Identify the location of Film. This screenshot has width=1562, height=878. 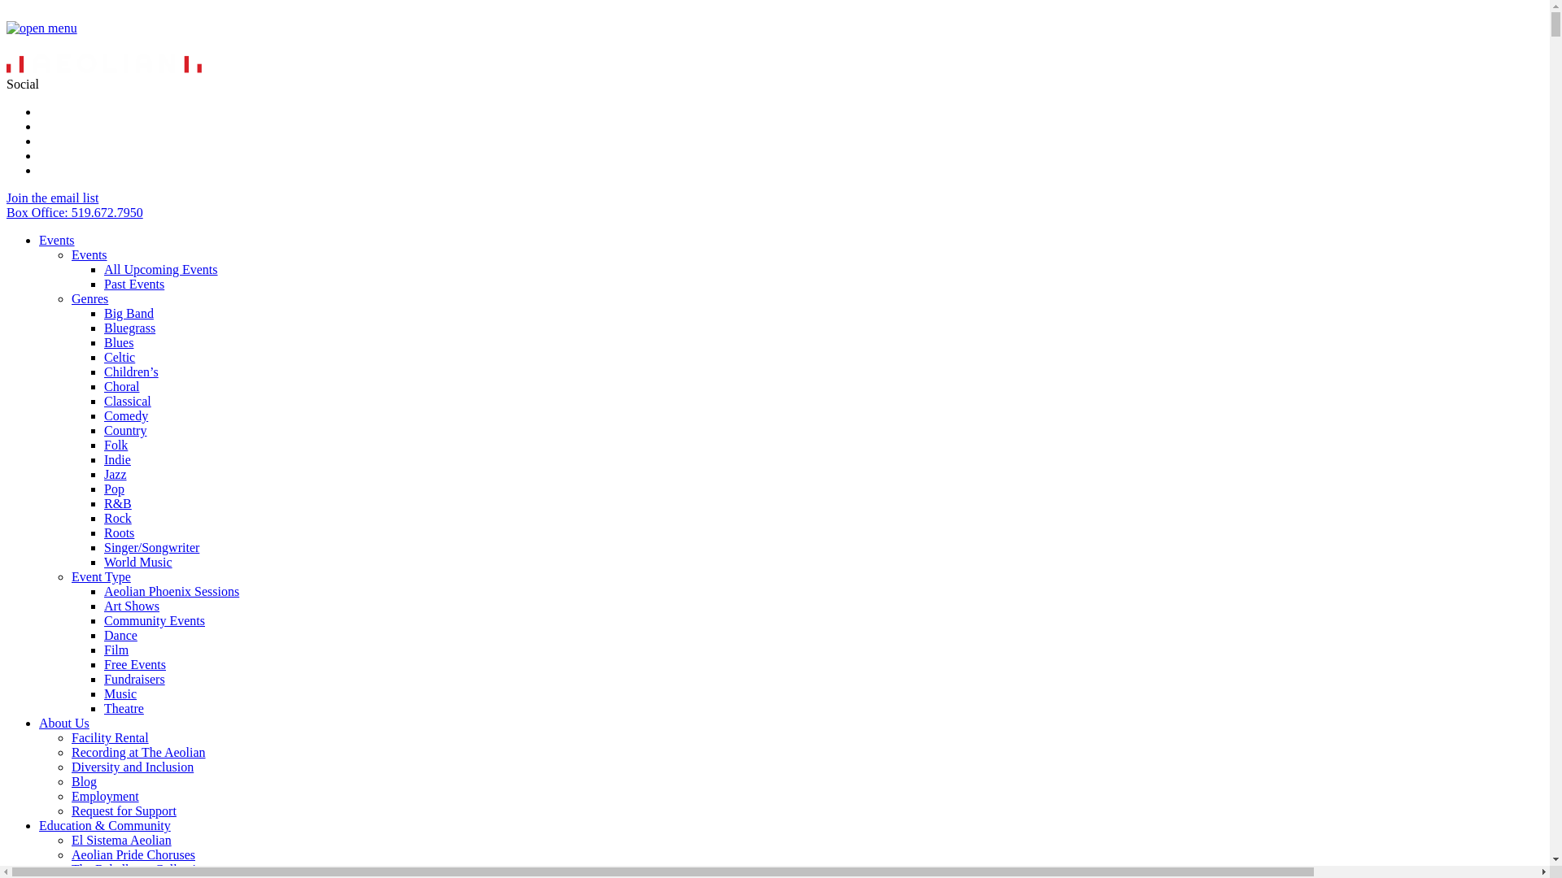
(116, 650).